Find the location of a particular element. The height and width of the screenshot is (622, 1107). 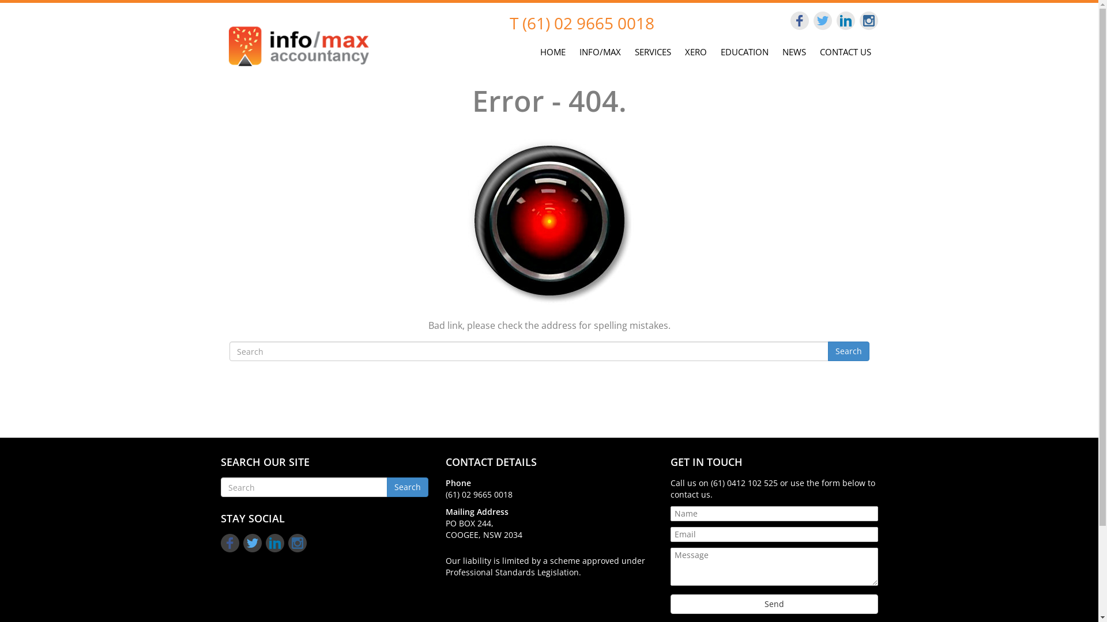

INFOMAX ACCOUNTANCY is located at coordinates (298, 45).